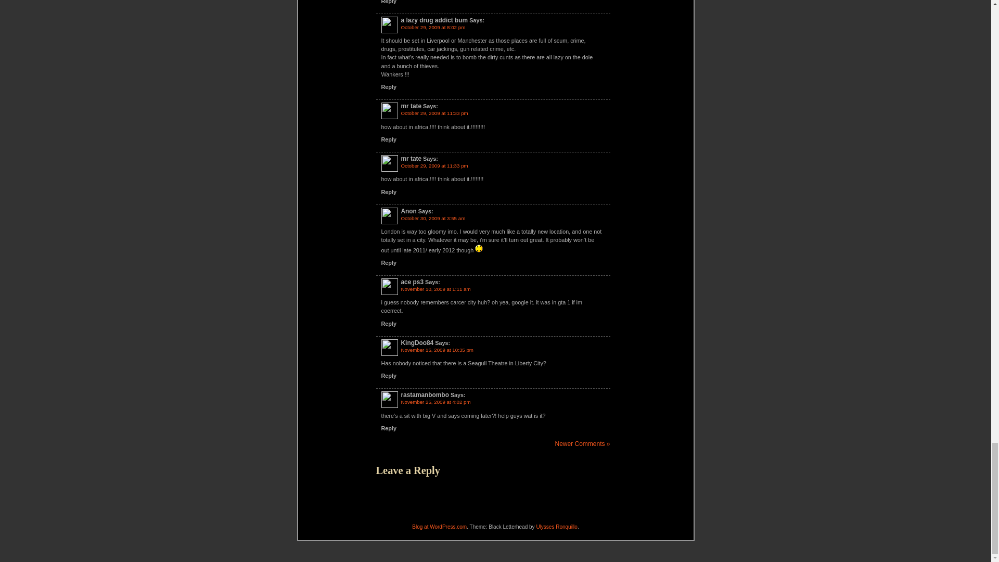  Describe the element at coordinates (433, 218) in the screenshot. I see `October 30, 2009 at 3:55 am` at that location.